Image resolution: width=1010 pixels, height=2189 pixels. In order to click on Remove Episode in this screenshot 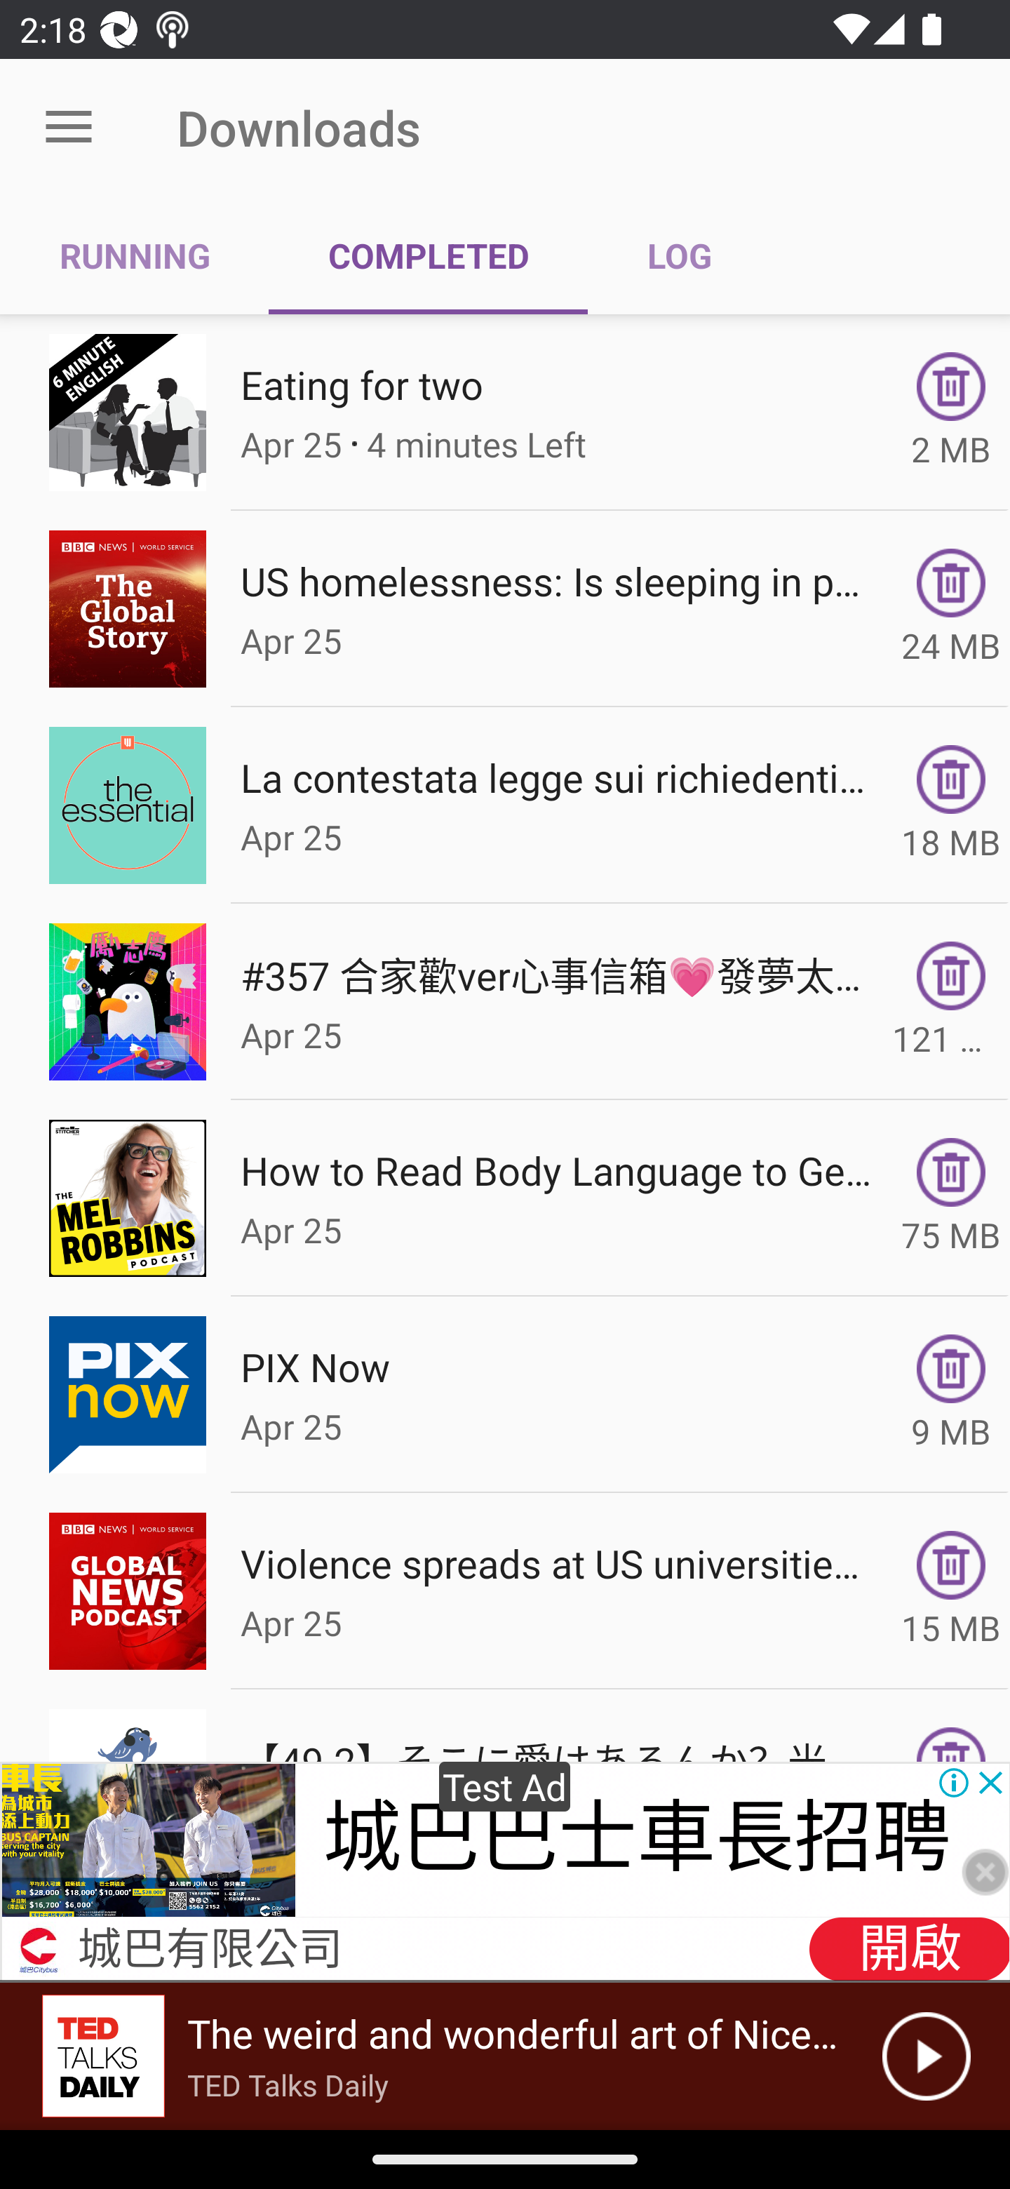, I will do `click(951, 779)`.